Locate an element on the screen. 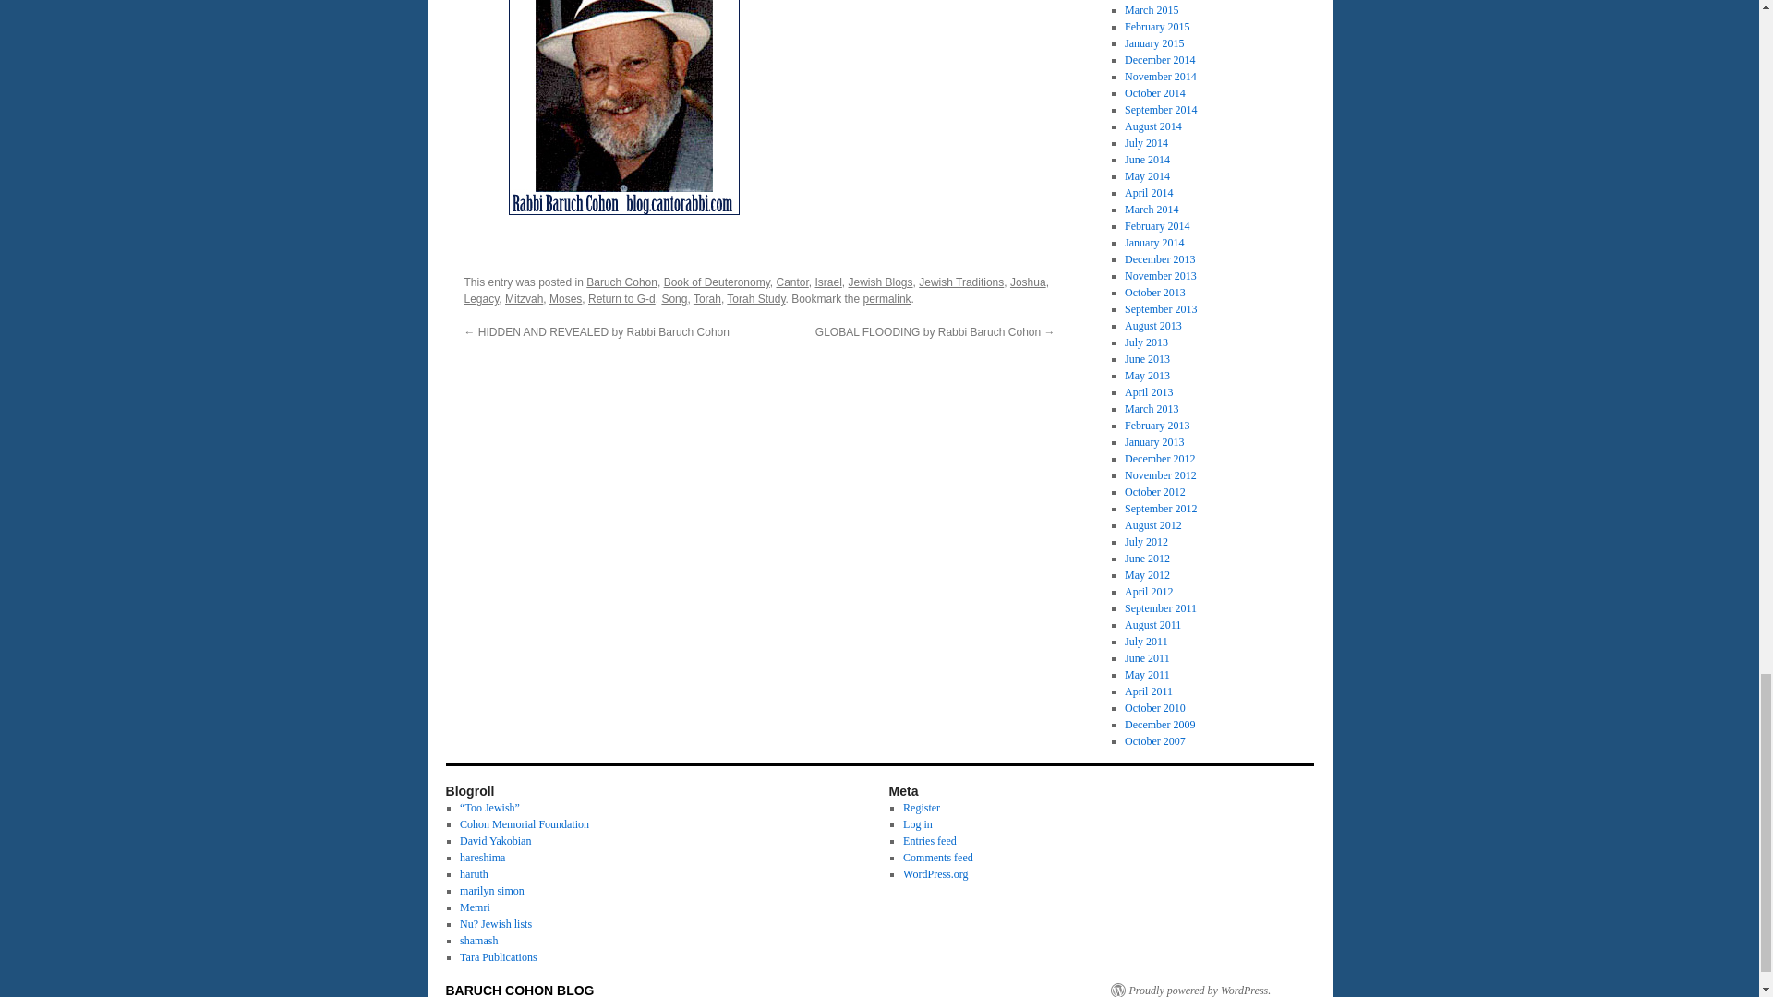 This screenshot has width=1773, height=997. Torah Study is located at coordinates (755, 299).